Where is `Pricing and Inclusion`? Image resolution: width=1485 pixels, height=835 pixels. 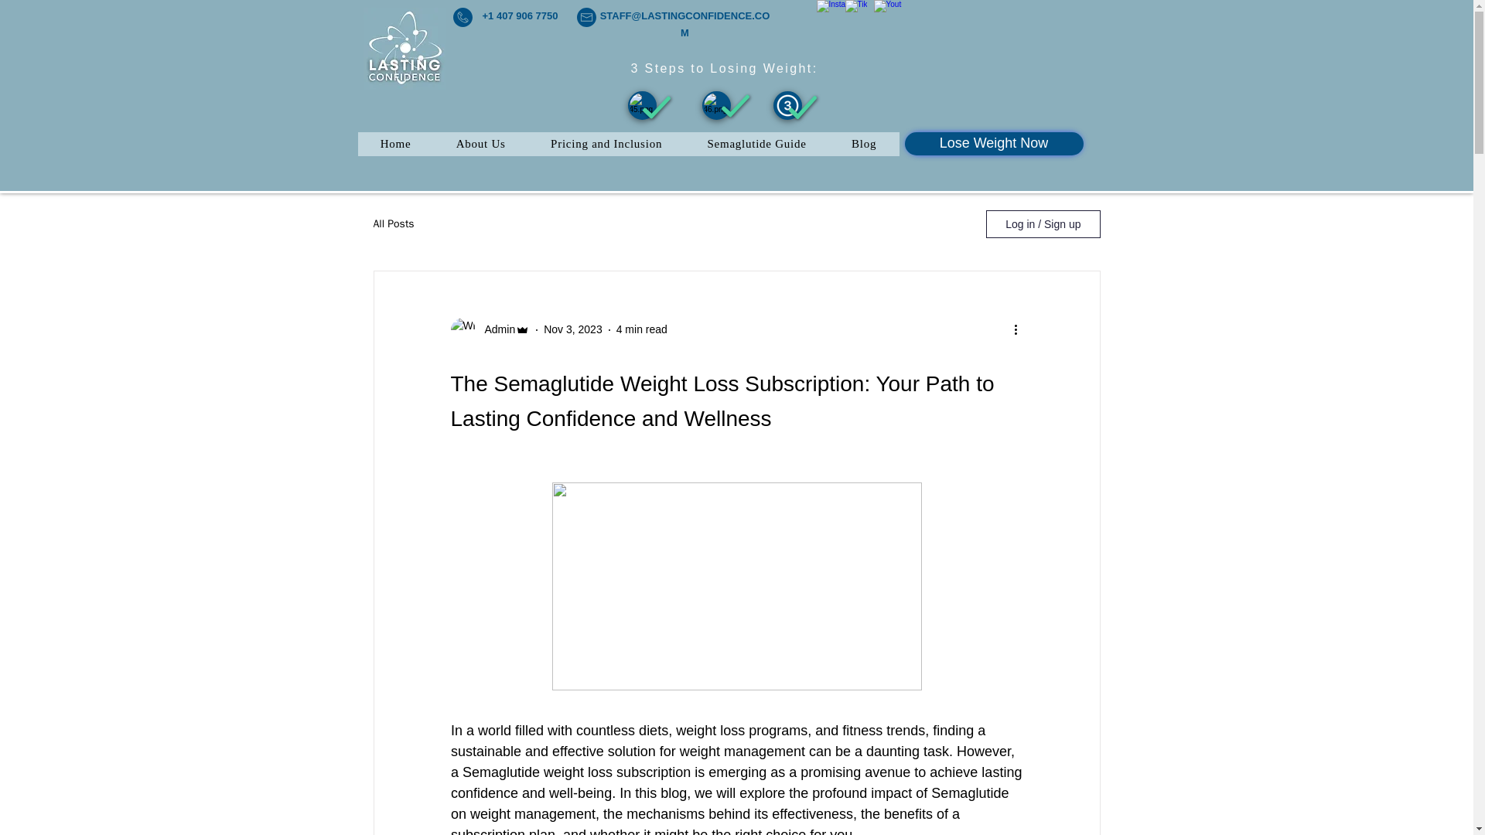 Pricing and Inclusion is located at coordinates (606, 144).